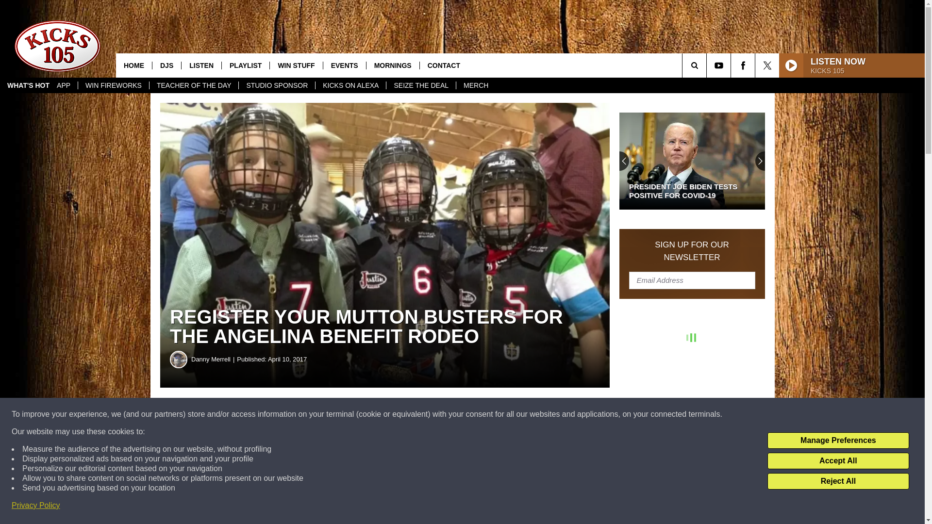 Image resolution: width=932 pixels, height=524 pixels. Describe the element at coordinates (838, 461) in the screenshot. I see `Accept All` at that location.